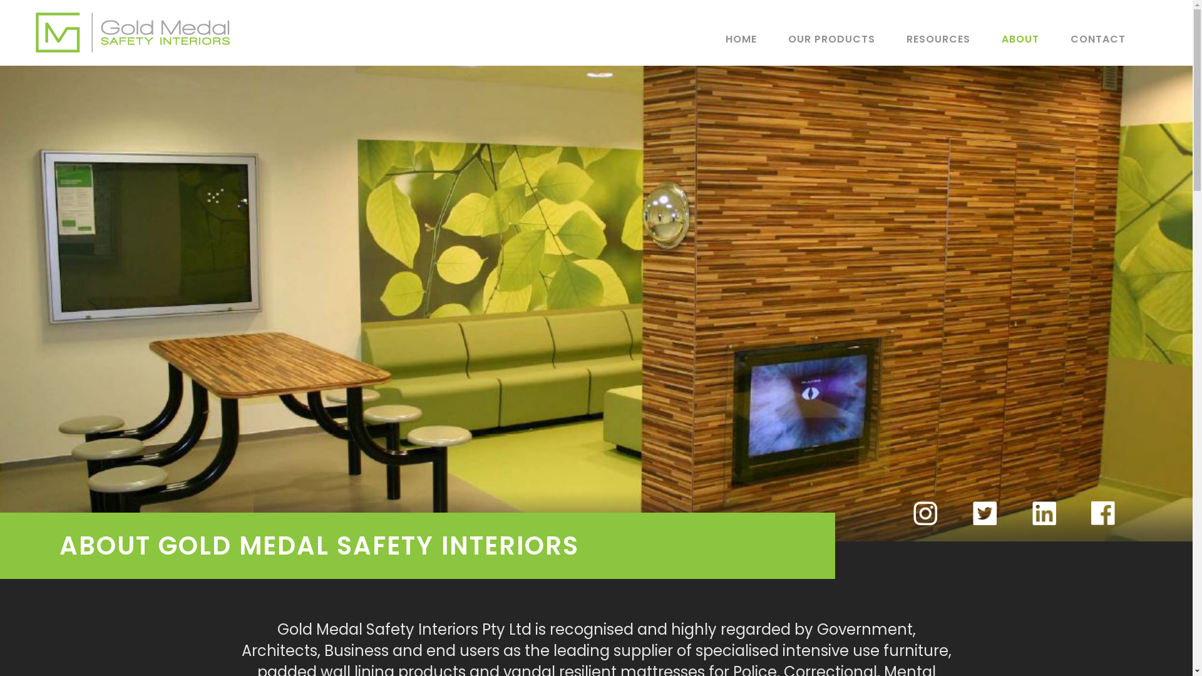 The height and width of the screenshot is (676, 1202). Describe the element at coordinates (954, 39) in the screenshot. I see `RESOURCES` at that location.